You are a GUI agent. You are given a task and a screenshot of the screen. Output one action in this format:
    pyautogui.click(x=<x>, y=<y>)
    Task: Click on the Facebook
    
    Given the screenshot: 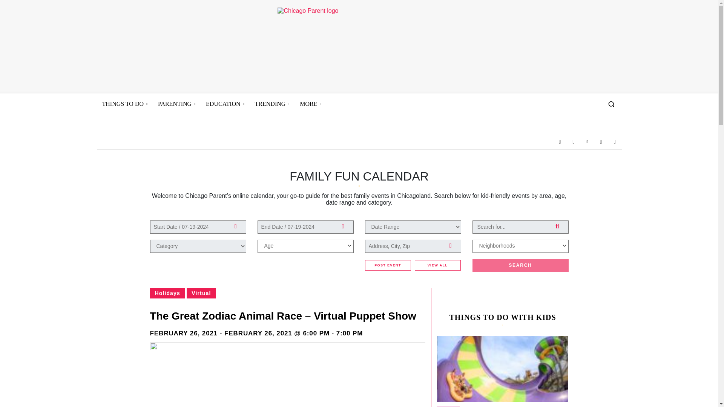 What is the action you would take?
    pyautogui.click(x=560, y=142)
    